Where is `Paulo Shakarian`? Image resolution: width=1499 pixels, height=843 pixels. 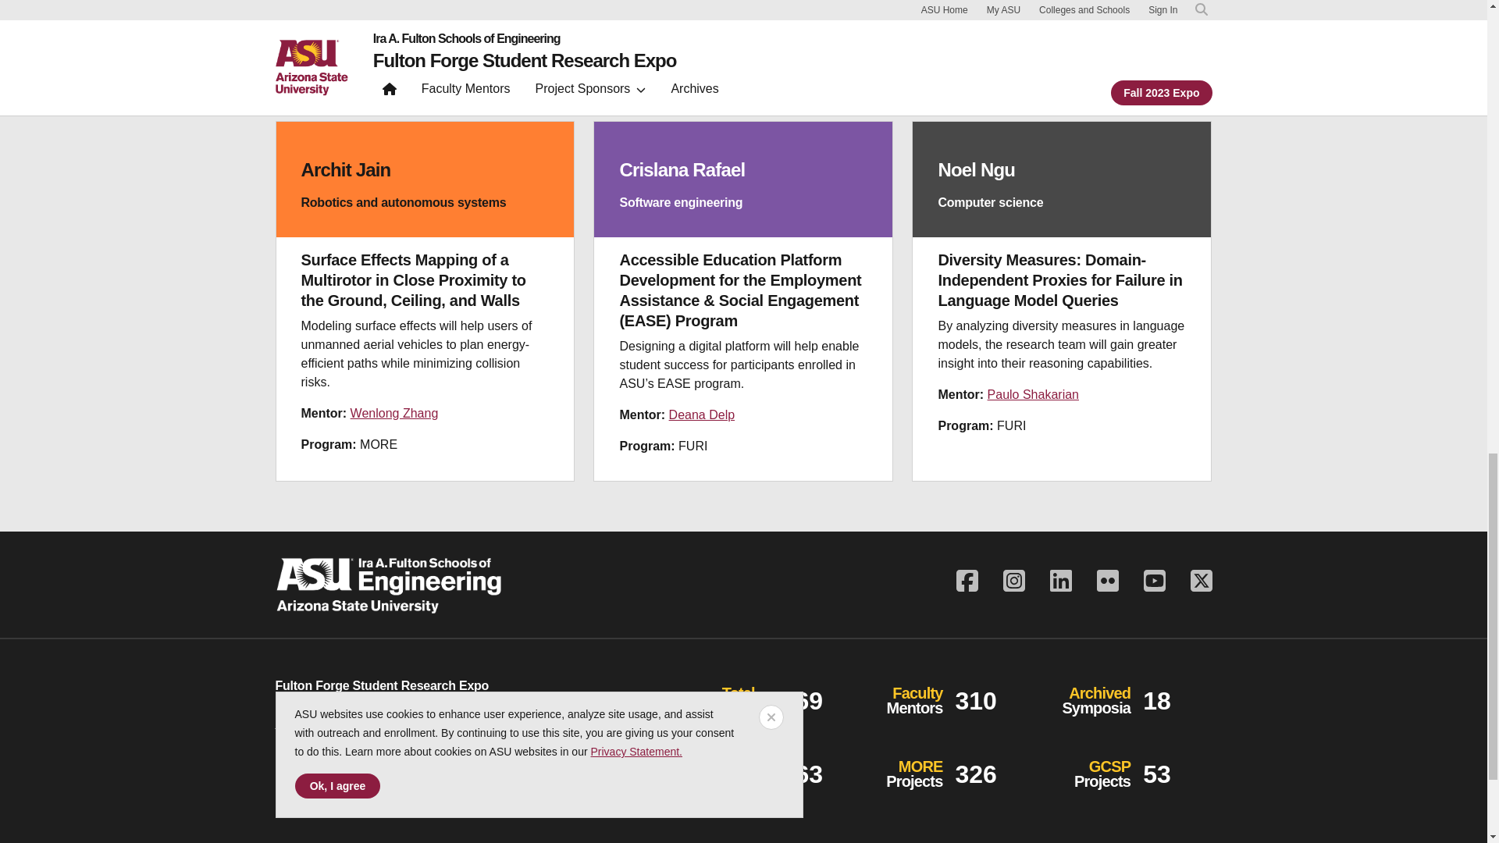 Paulo Shakarian is located at coordinates (1034, 394).